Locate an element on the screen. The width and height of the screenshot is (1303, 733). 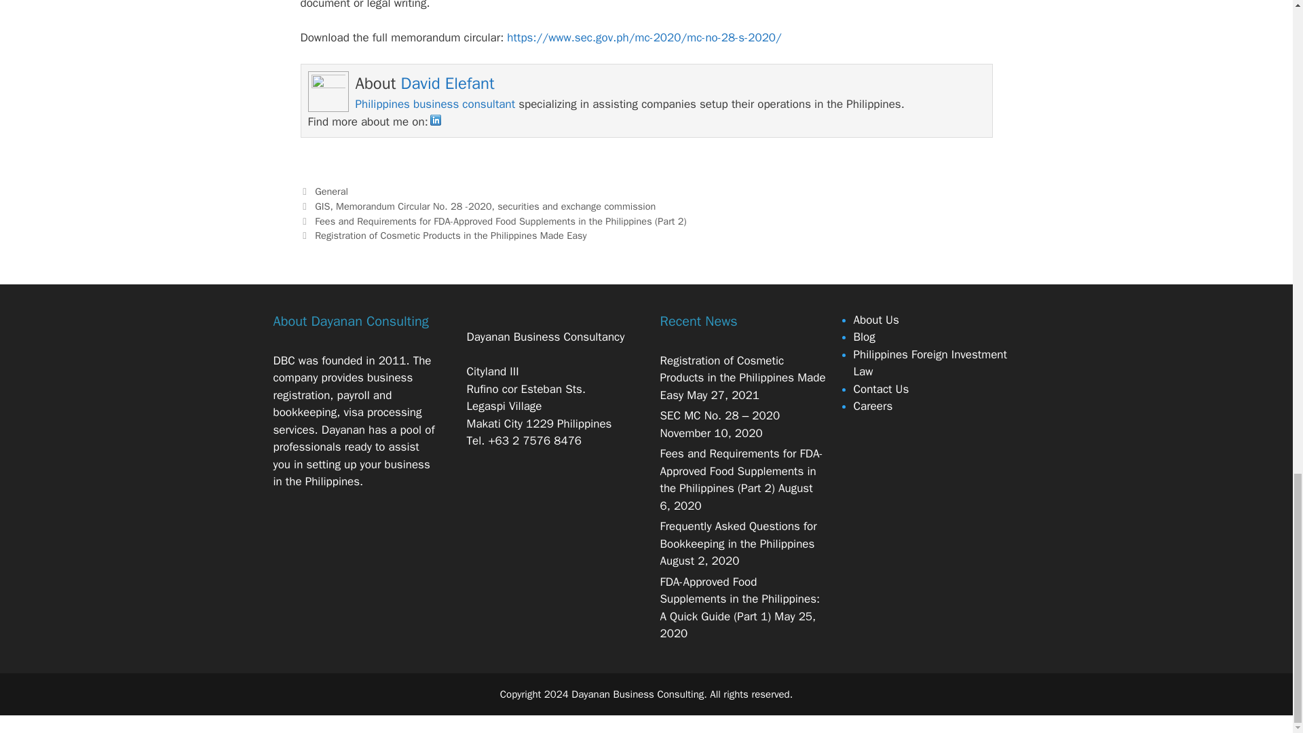
Follow me on Linkedin is located at coordinates (436, 121).